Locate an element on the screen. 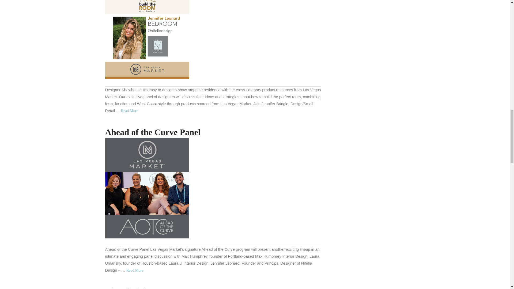  Ahead of the Curve Panel is located at coordinates (153, 132).